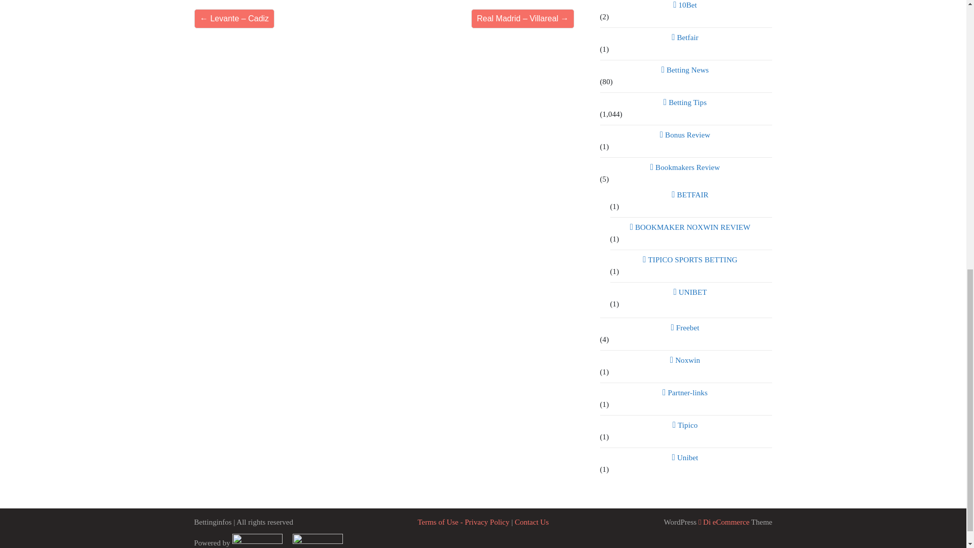  Describe the element at coordinates (686, 102) in the screenshot. I see `Betting Tips` at that location.